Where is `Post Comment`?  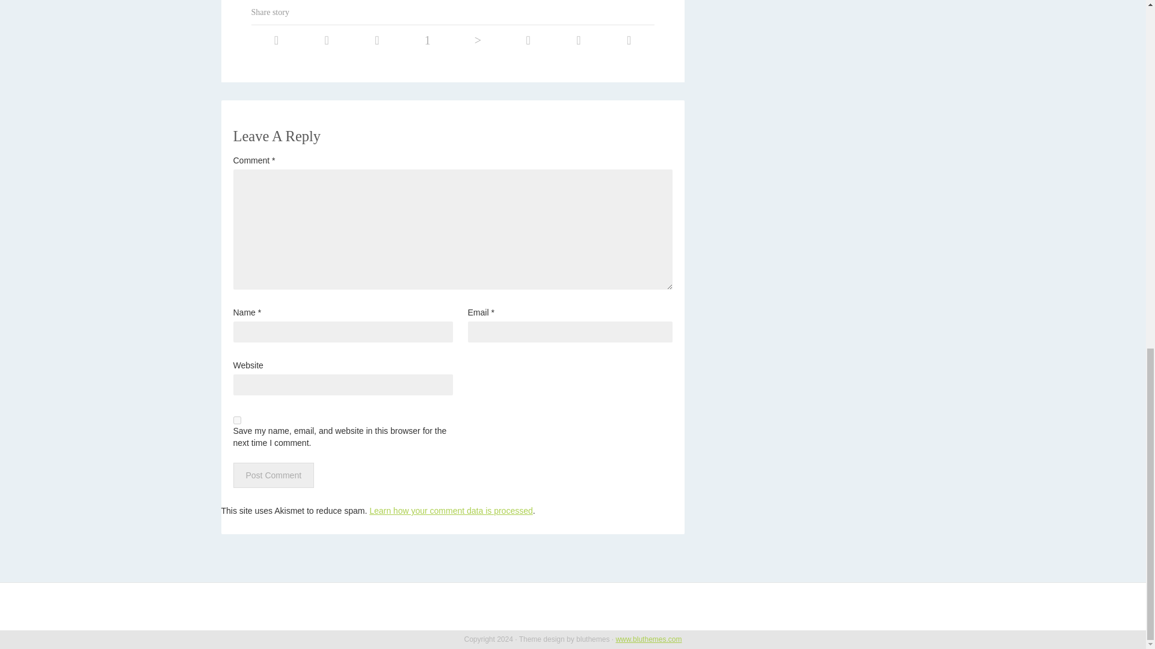
Post Comment is located at coordinates (273, 475).